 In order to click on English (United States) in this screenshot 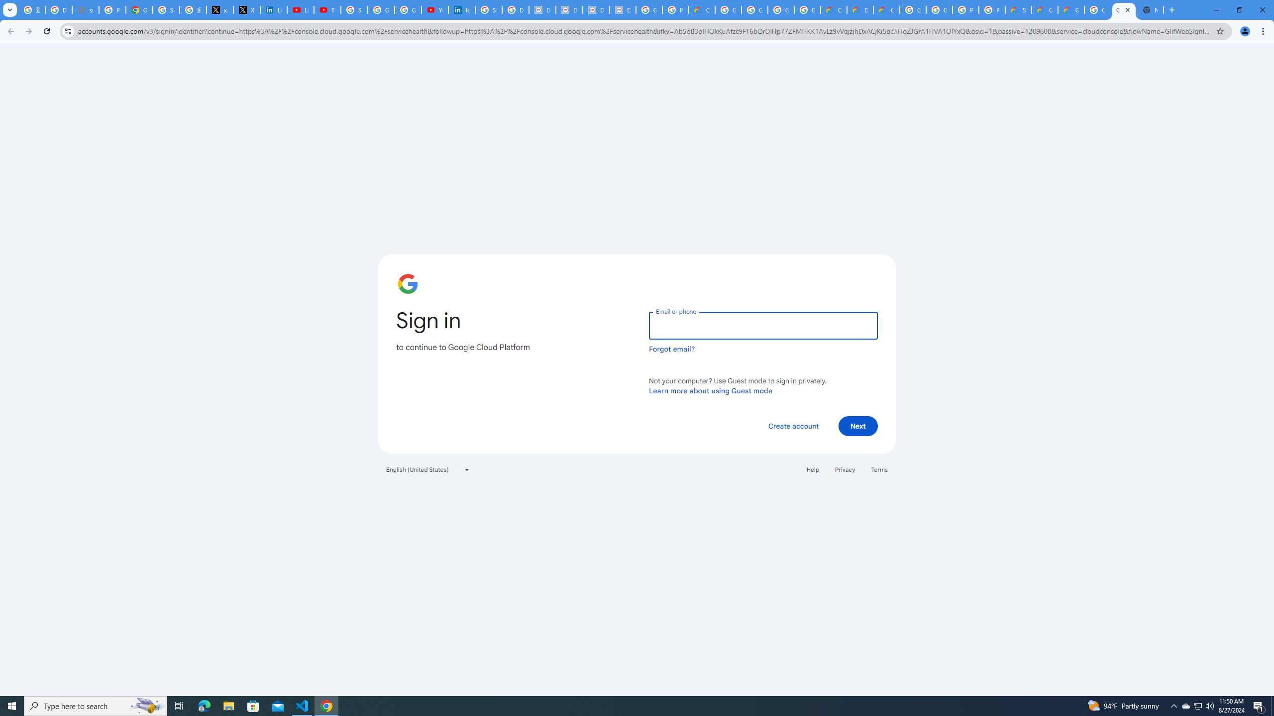, I will do `click(428, 469)`.